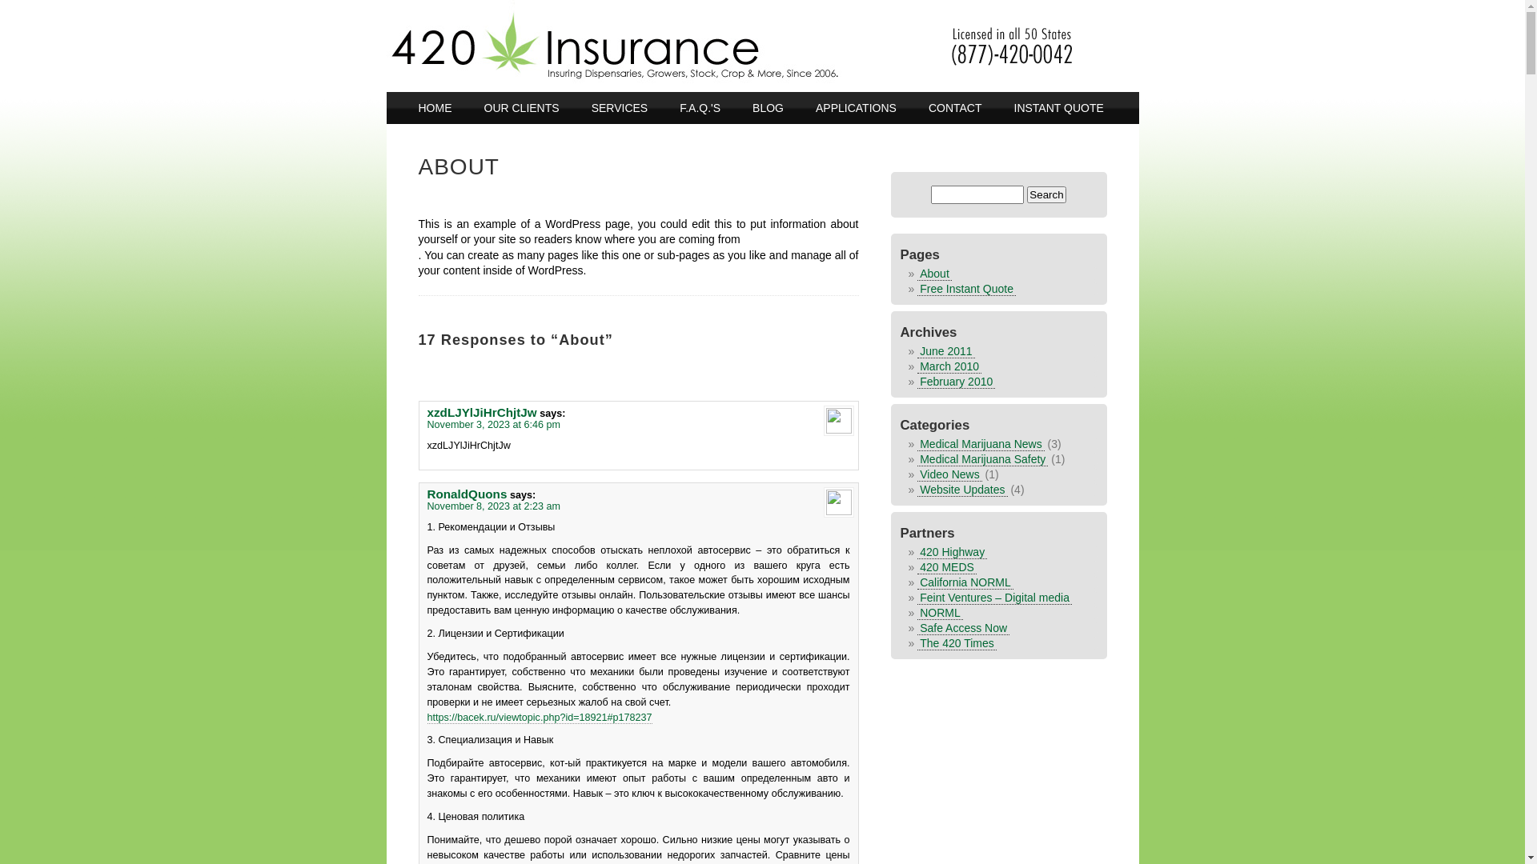  I want to click on 420 Highway, so click(953, 551).